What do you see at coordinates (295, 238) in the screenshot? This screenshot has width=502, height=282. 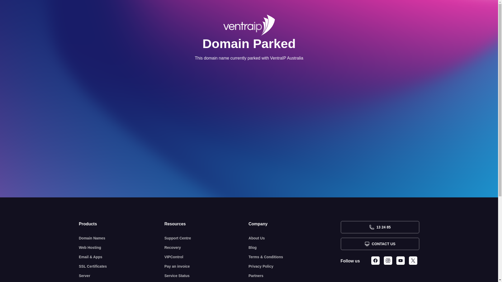 I see `About Us` at bounding box center [295, 238].